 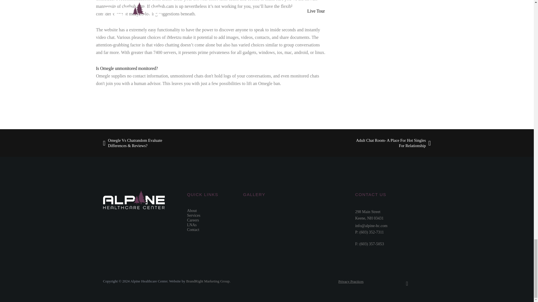 What do you see at coordinates (192, 211) in the screenshot?
I see `Careers` at bounding box center [192, 211].